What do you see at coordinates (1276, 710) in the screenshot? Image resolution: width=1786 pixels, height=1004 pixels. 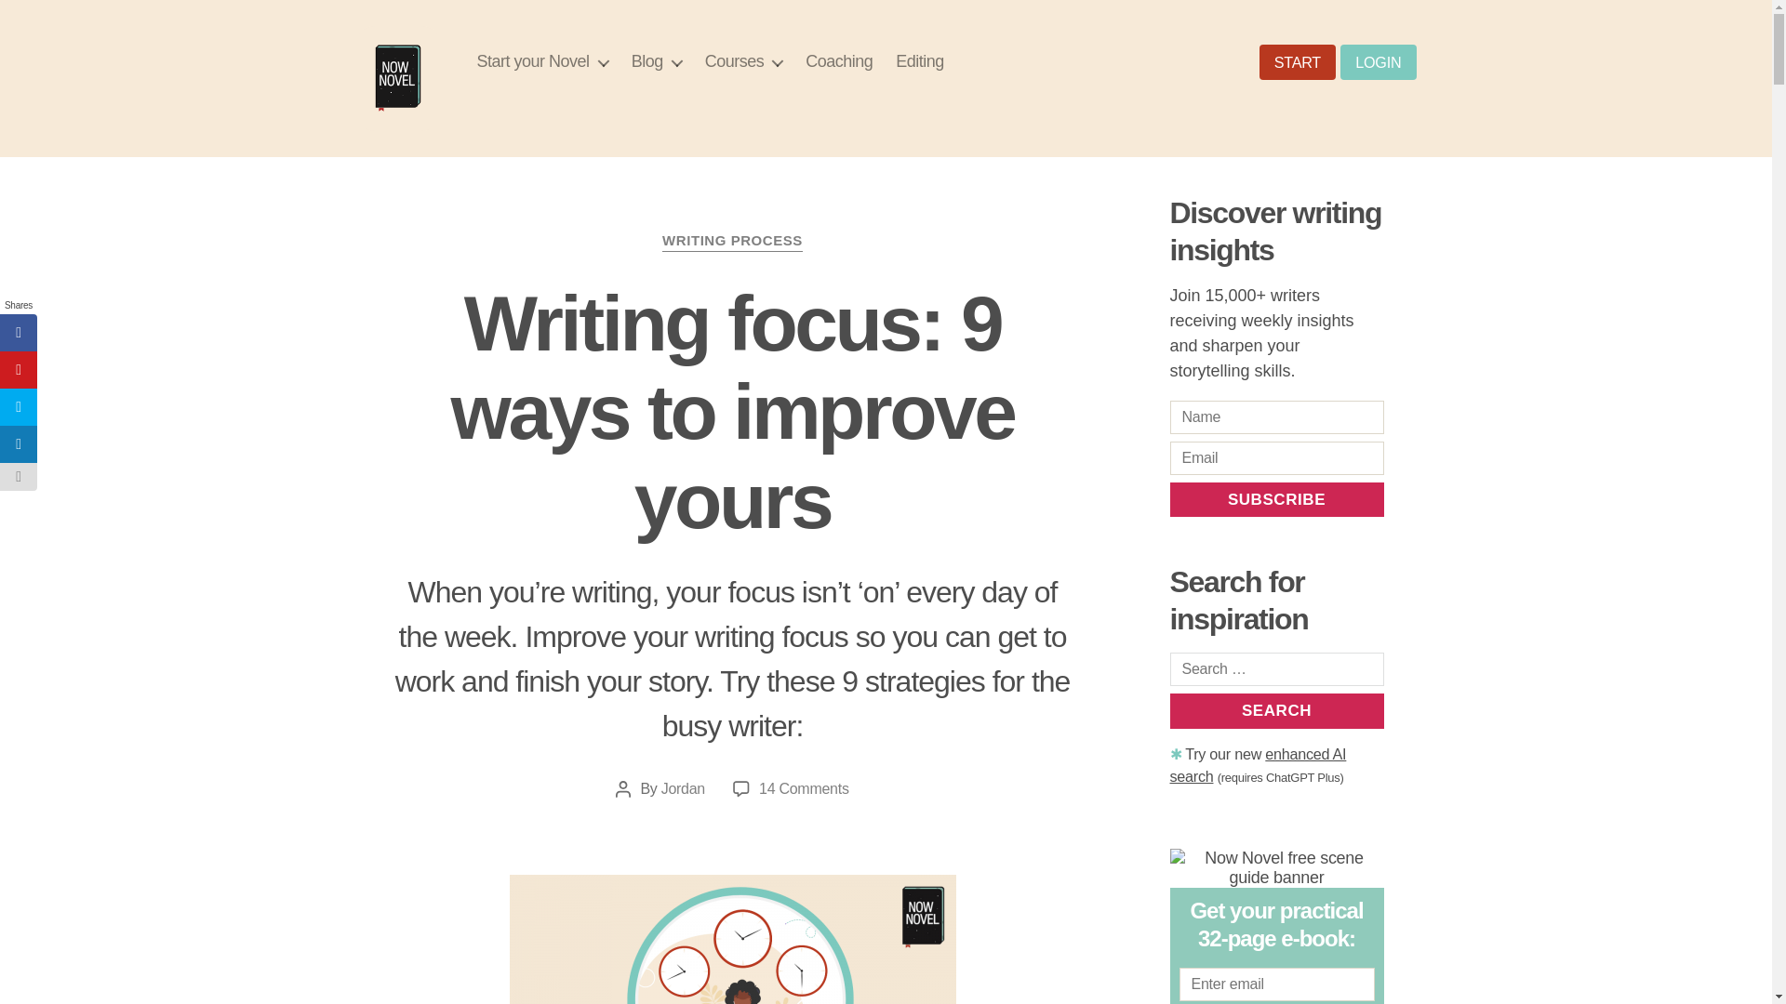 I see `Search` at bounding box center [1276, 710].